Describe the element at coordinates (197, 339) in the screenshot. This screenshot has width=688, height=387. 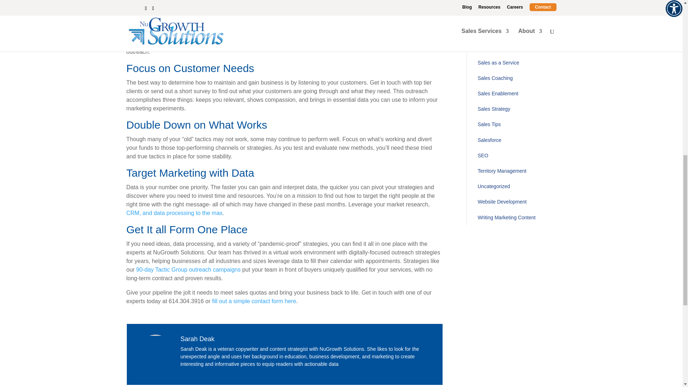
I see `Sarah Deak` at that location.